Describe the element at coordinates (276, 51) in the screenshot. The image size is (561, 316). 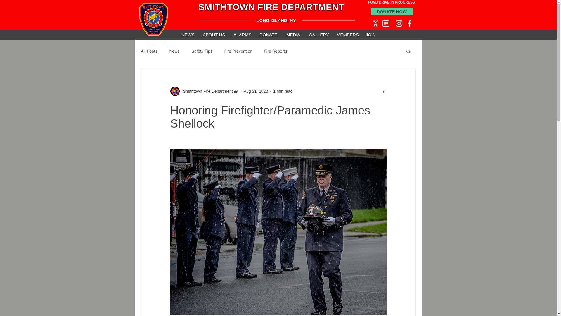
I see `Fire Reports` at that location.